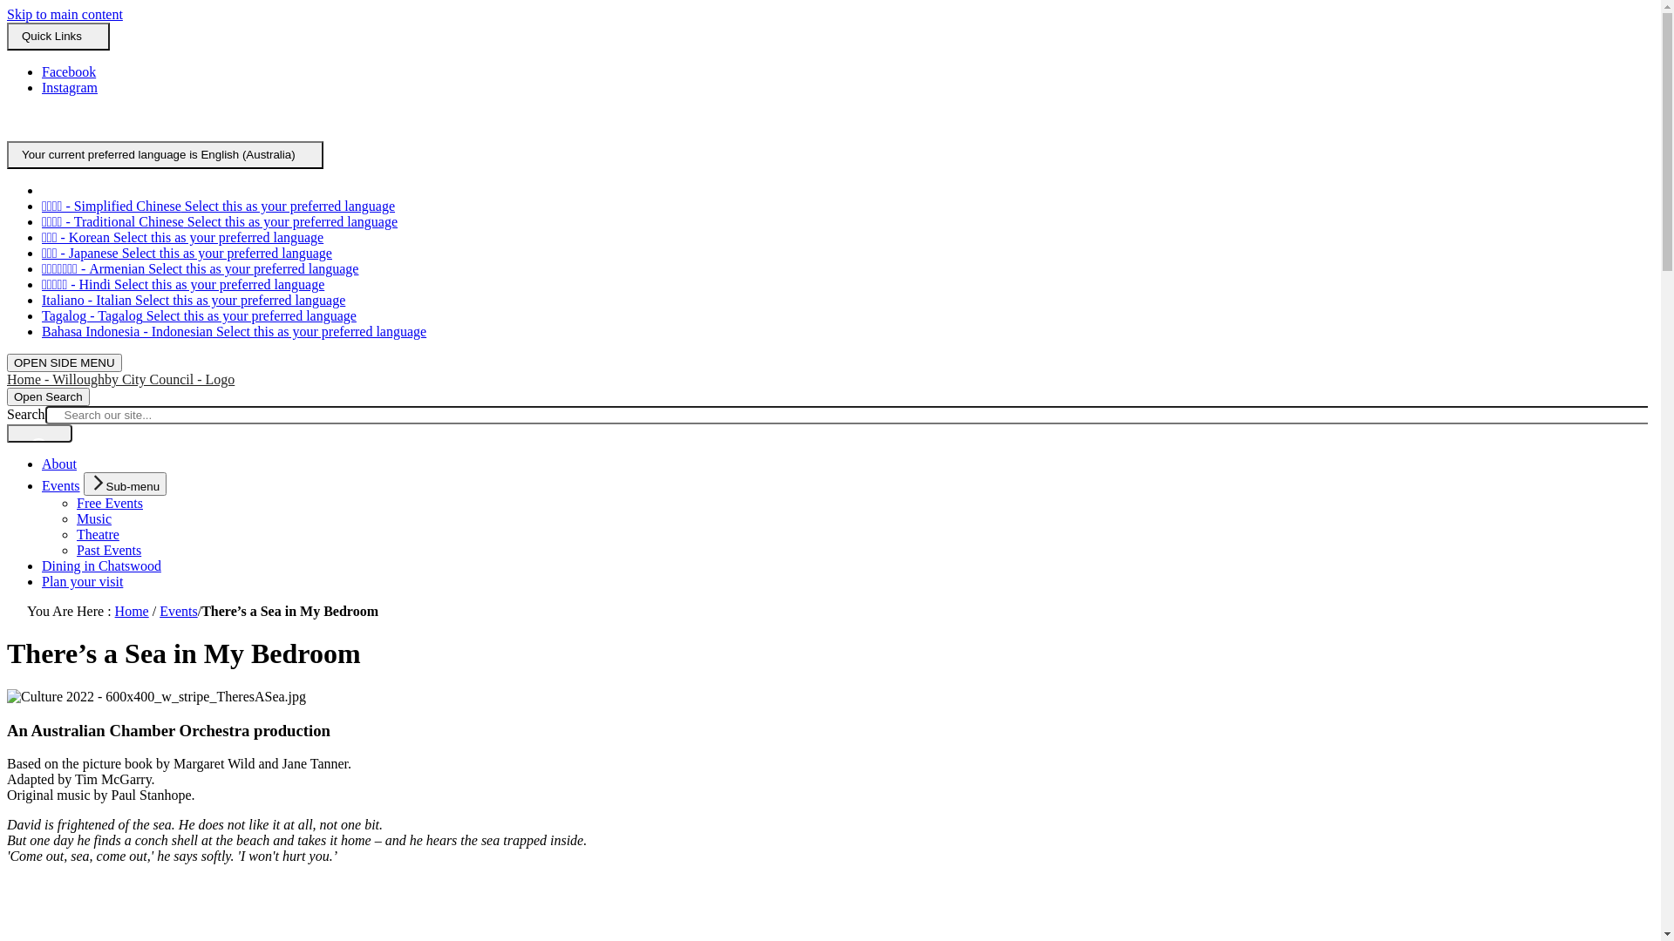  What do you see at coordinates (179, 612) in the screenshot?
I see `Events` at bounding box center [179, 612].